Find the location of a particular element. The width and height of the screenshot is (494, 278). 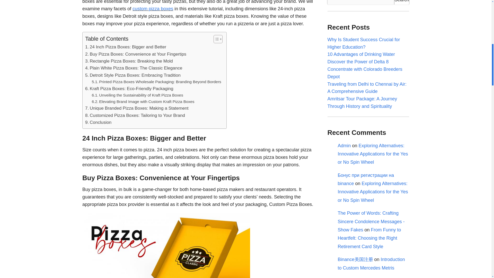

Plain White Pizza Boxes: The Classic Elegance is located at coordinates (134, 68).